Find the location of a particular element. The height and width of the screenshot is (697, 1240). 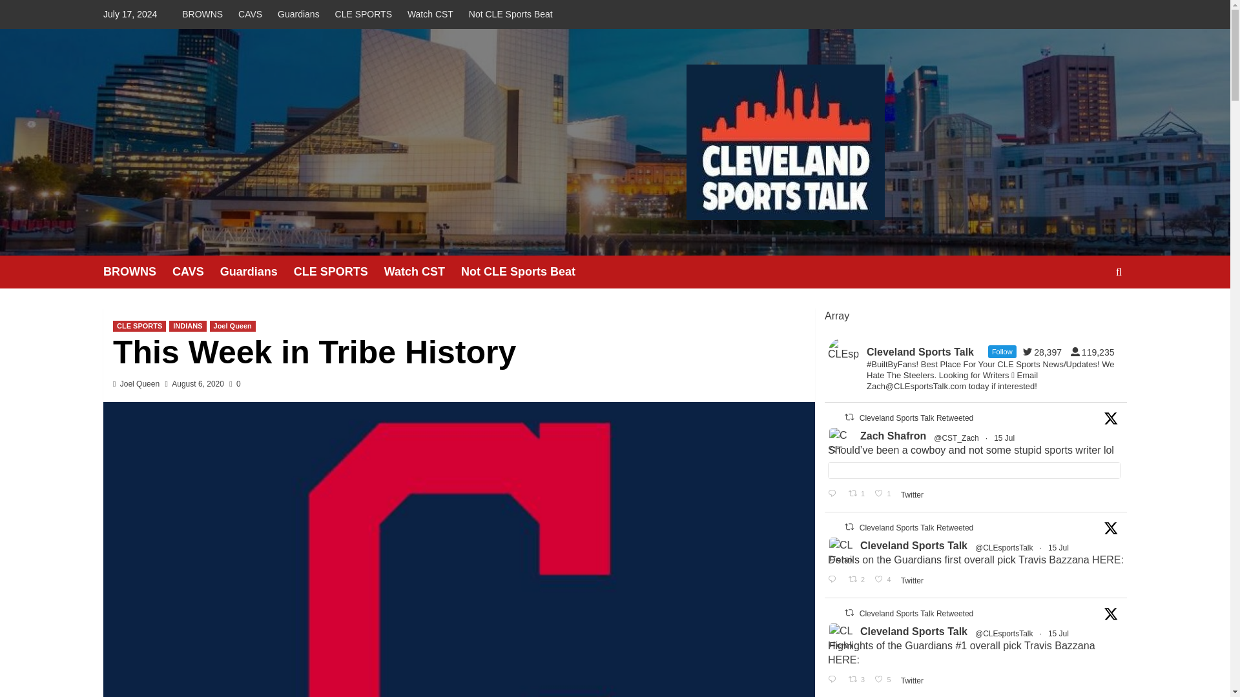

Guardians is located at coordinates (298, 14).